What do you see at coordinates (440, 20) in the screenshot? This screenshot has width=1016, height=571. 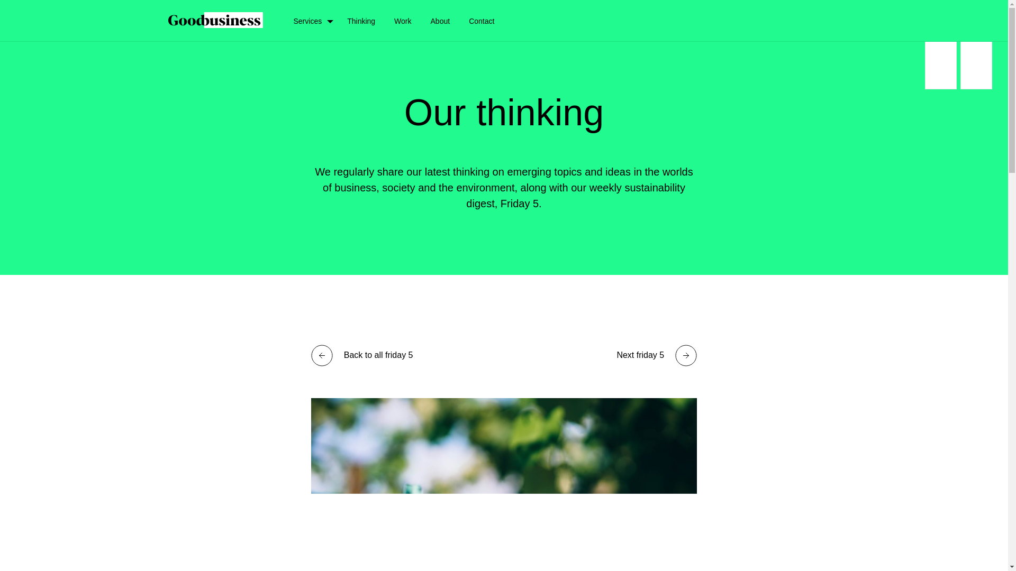 I see `About` at bounding box center [440, 20].